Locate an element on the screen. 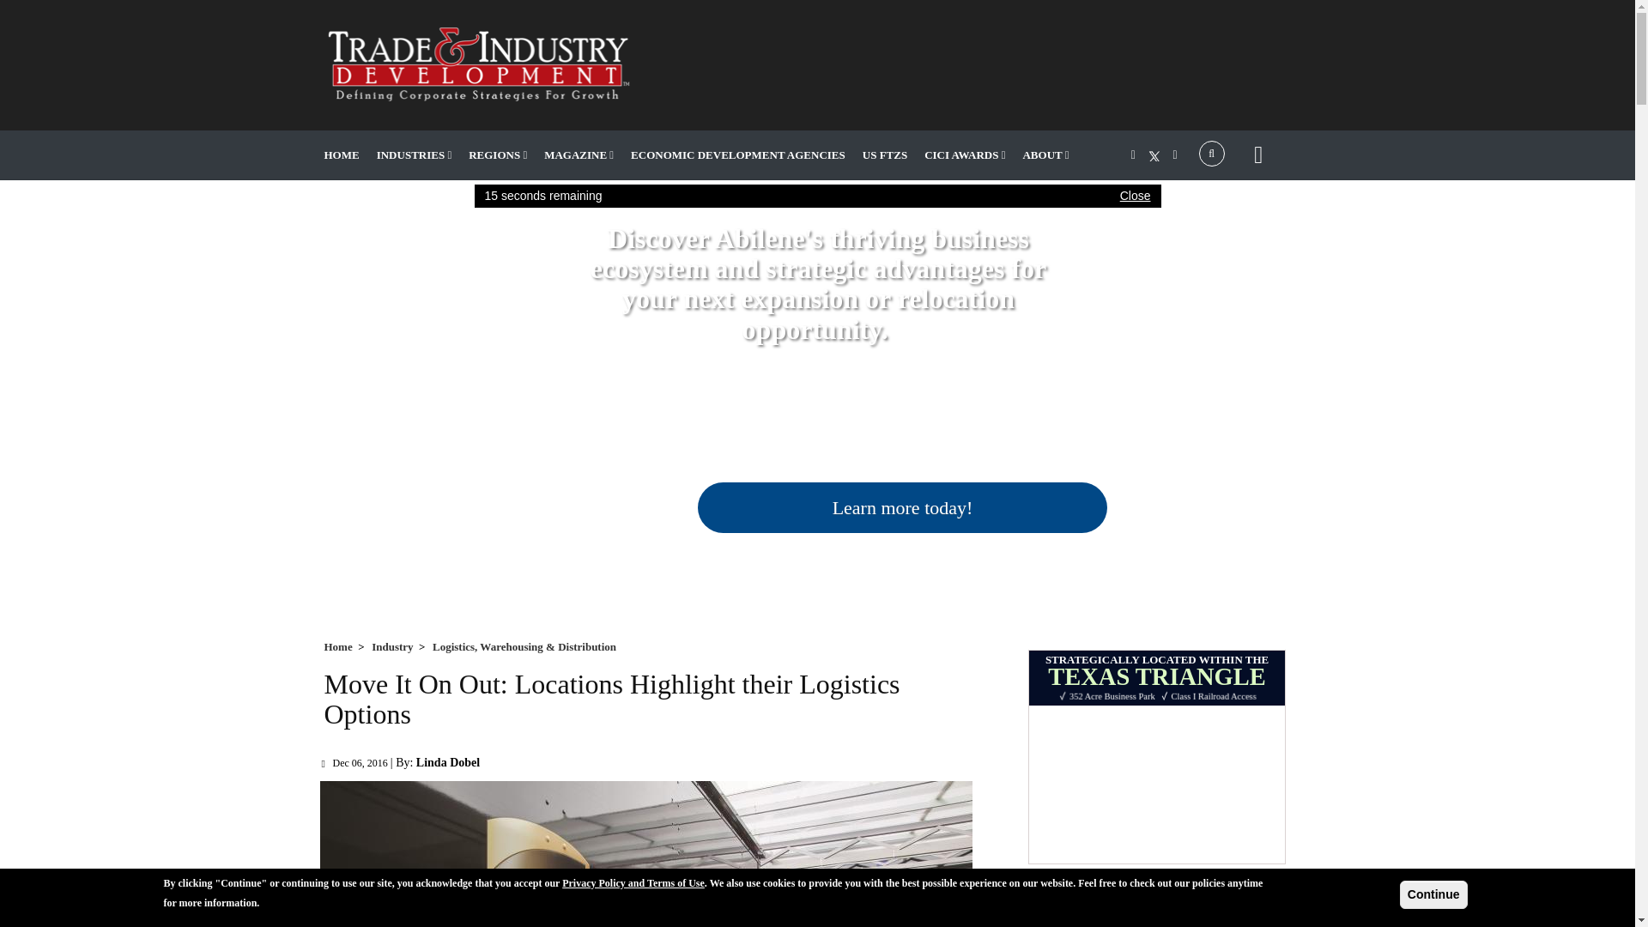  Move It On Out: Locations Highlight their Logistics Options is located at coordinates (645, 854).